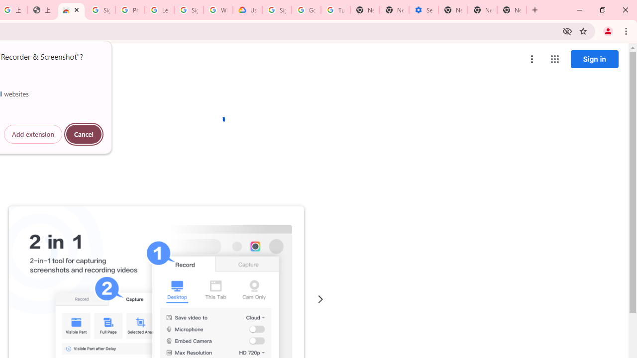  What do you see at coordinates (423, 10) in the screenshot?
I see `Settings - Addresses and more` at bounding box center [423, 10].